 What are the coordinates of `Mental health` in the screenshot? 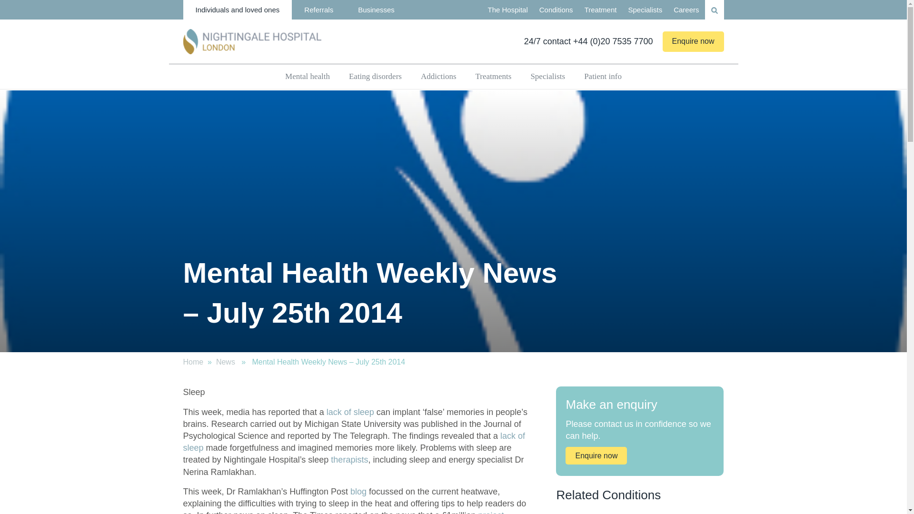 It's located at (308, 76).